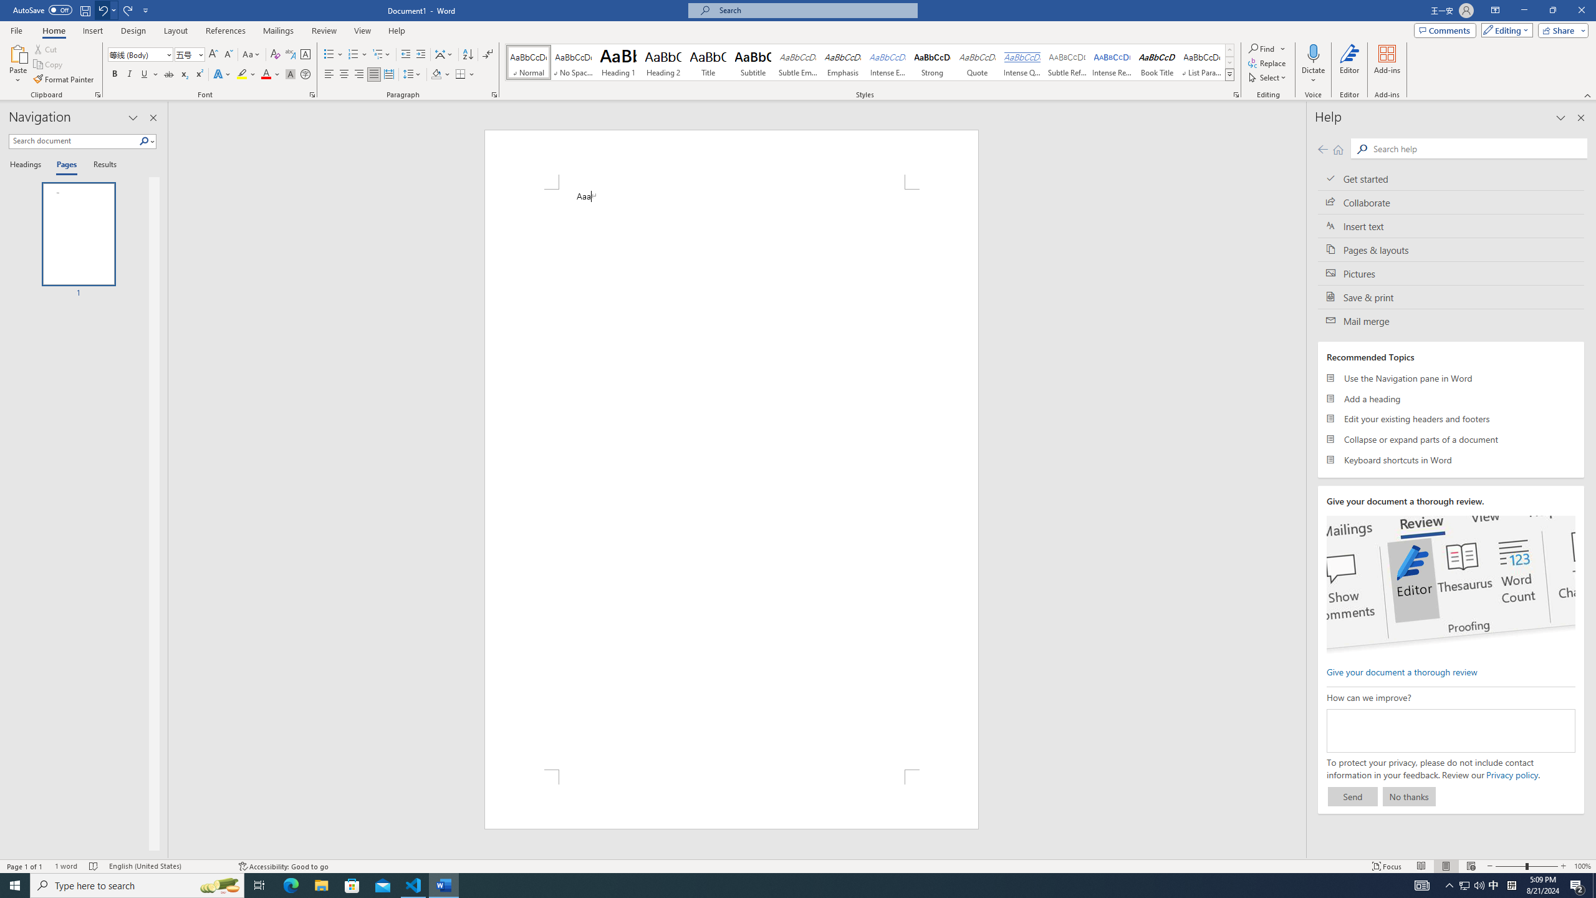 This screenshot has height=898, width=1596. What do you see at coordinates (798, 866) in the screenshot?
I see `Class: MsoCommandBar` at bounding box center [798, 866].